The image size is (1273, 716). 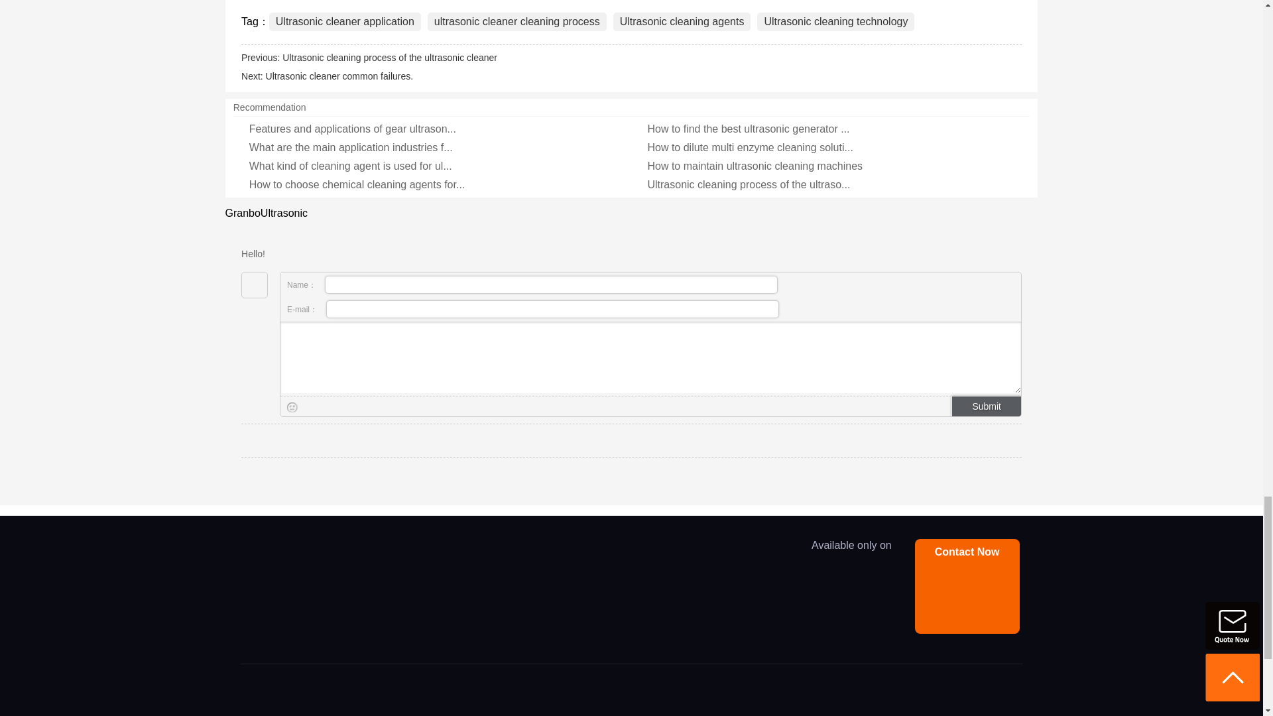 What do you see at coordinates (748, 129) in the screenshot?
I see `How to find the best ultrasonic generator manufacturer` at bounding box center [748, 129].